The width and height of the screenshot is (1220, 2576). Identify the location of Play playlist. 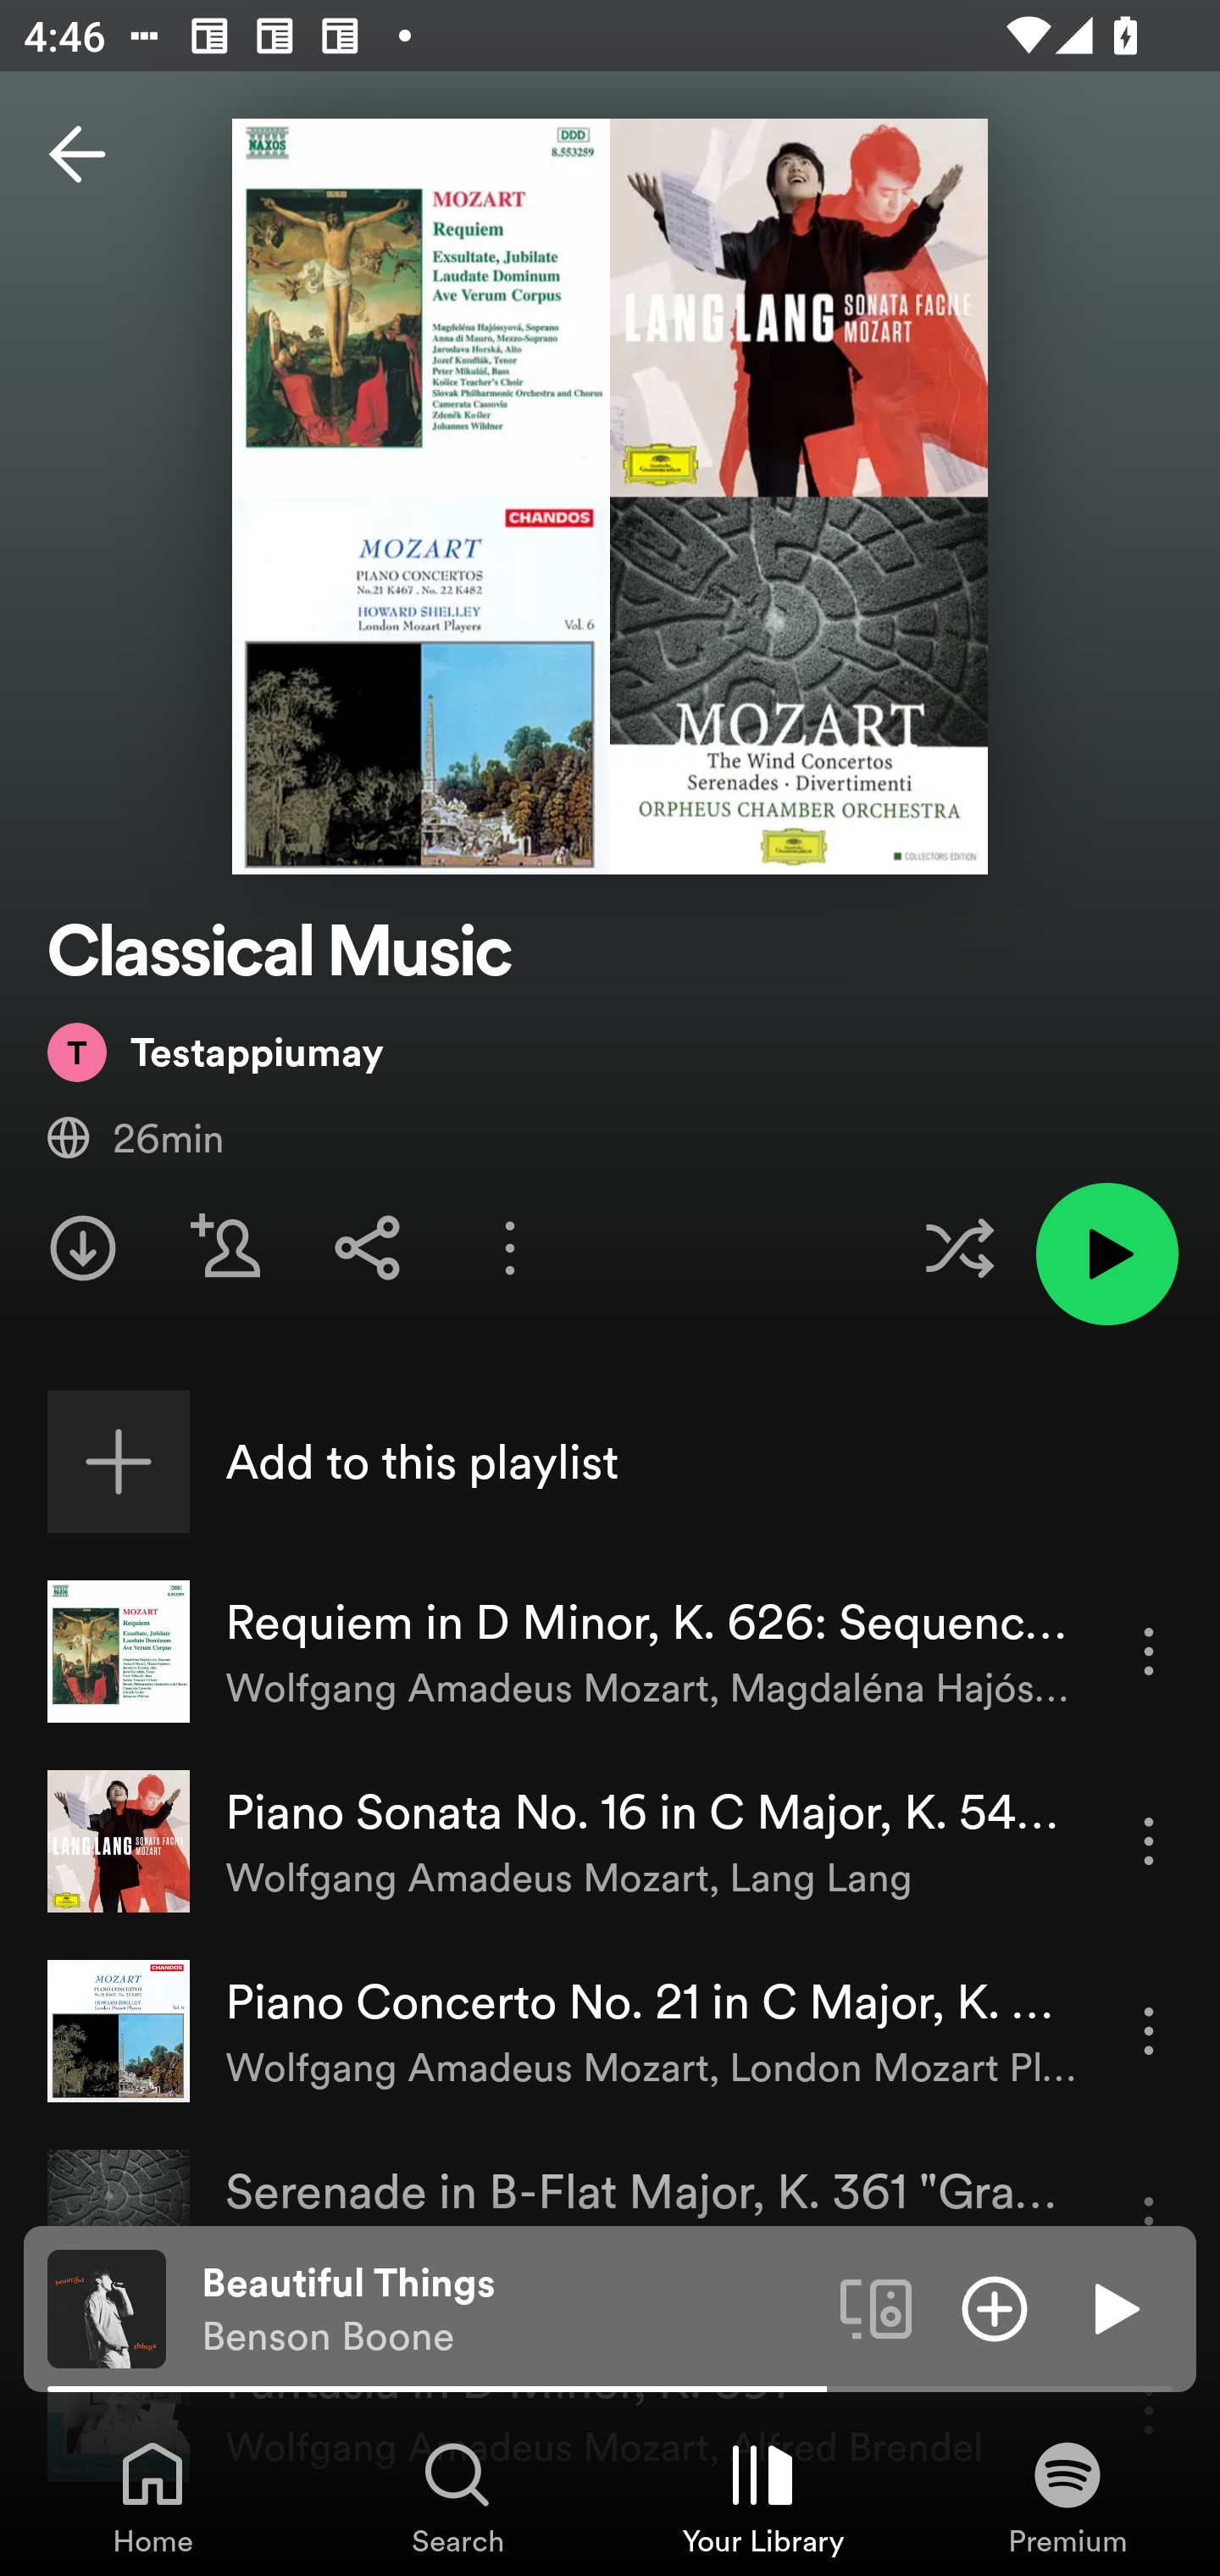
(1106, 1254).